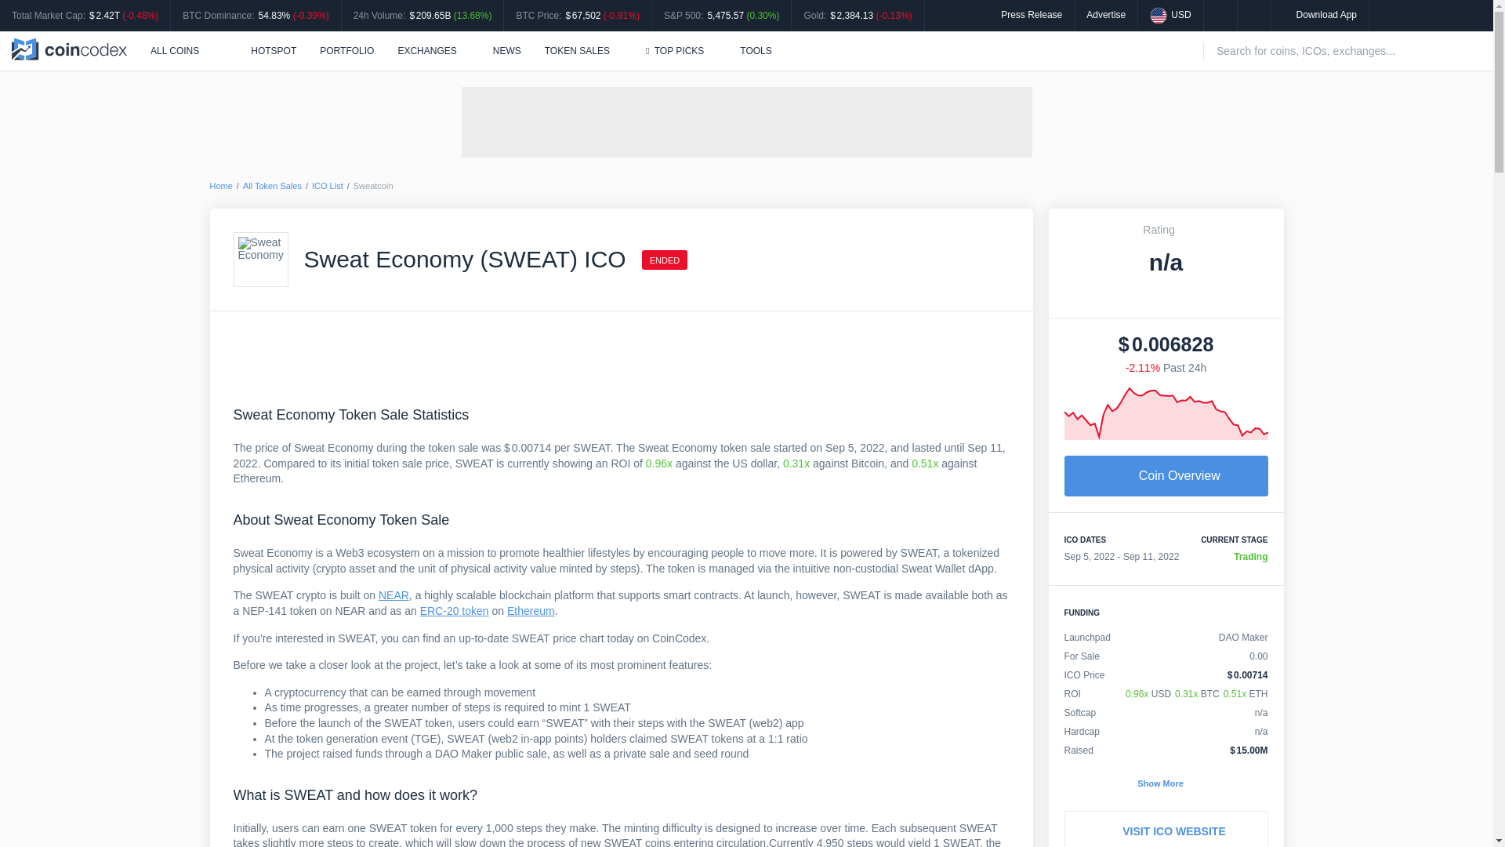 This screenshot has height=847, width=1505. Describe the element at coordinates (455, 611) in the screenshot. I see `ERC-20 token` at that location.